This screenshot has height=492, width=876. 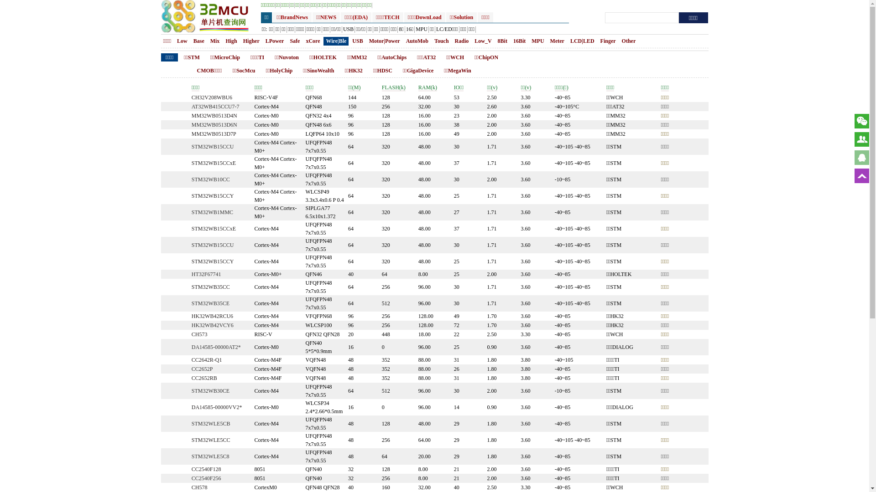 I want to click on Other, so click(x=629, y=41).